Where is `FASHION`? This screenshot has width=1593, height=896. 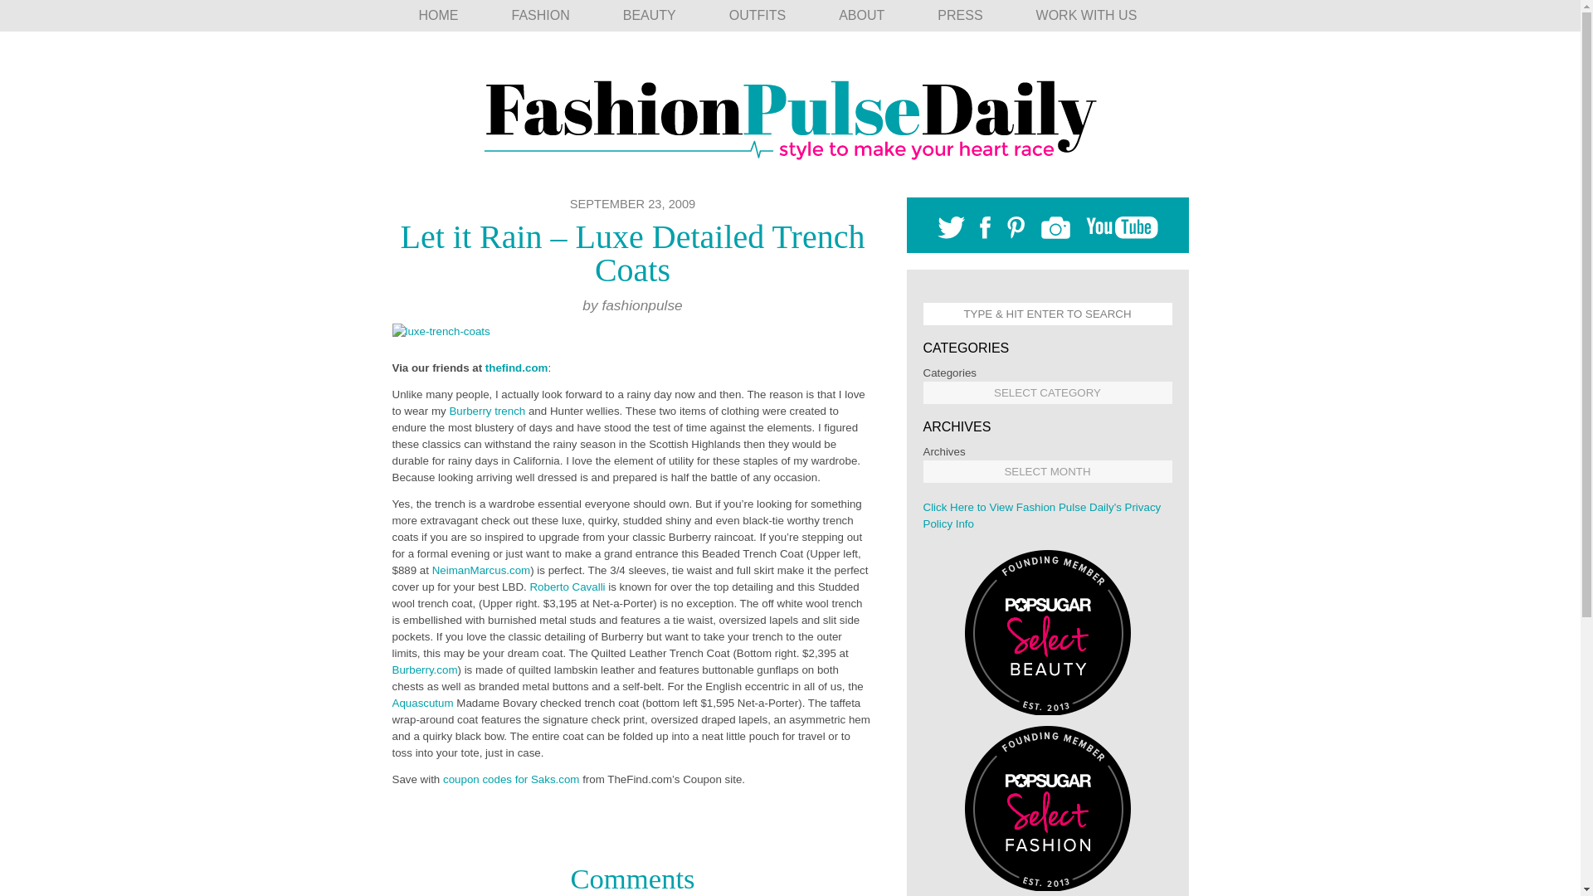 FASHION is located at coordinates (539, 15).